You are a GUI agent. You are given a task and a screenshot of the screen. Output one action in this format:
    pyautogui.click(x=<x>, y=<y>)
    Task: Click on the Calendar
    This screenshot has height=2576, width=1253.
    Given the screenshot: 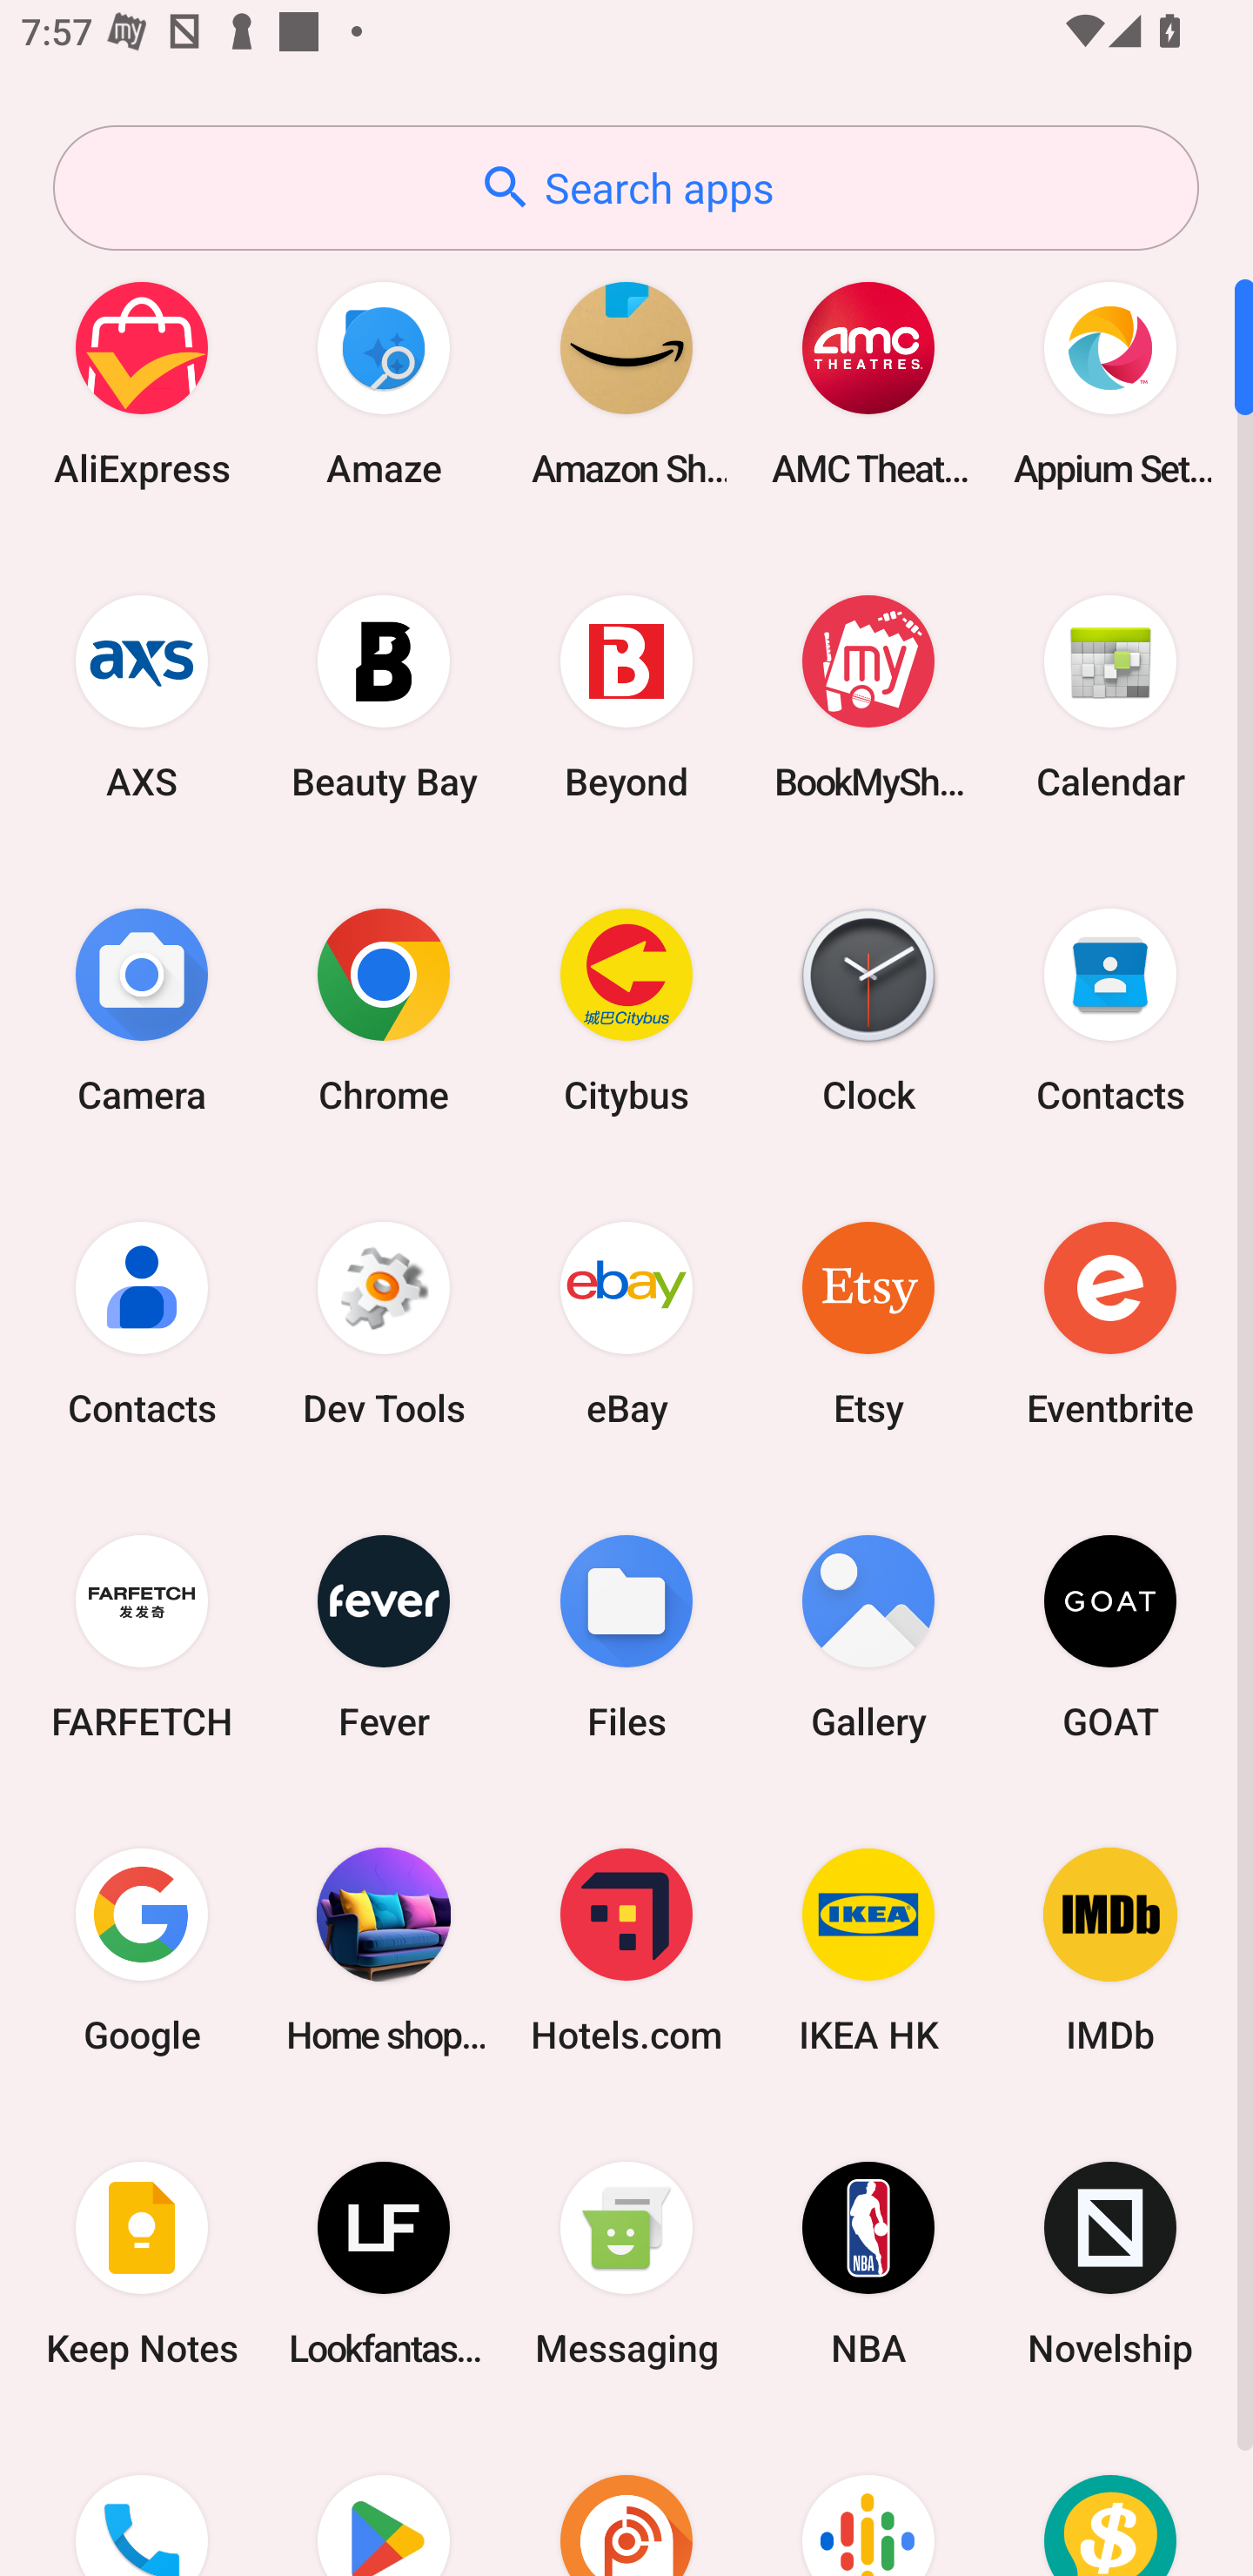 What is the action you would take?
    pyautogui.click(x=1110, y=696)
    